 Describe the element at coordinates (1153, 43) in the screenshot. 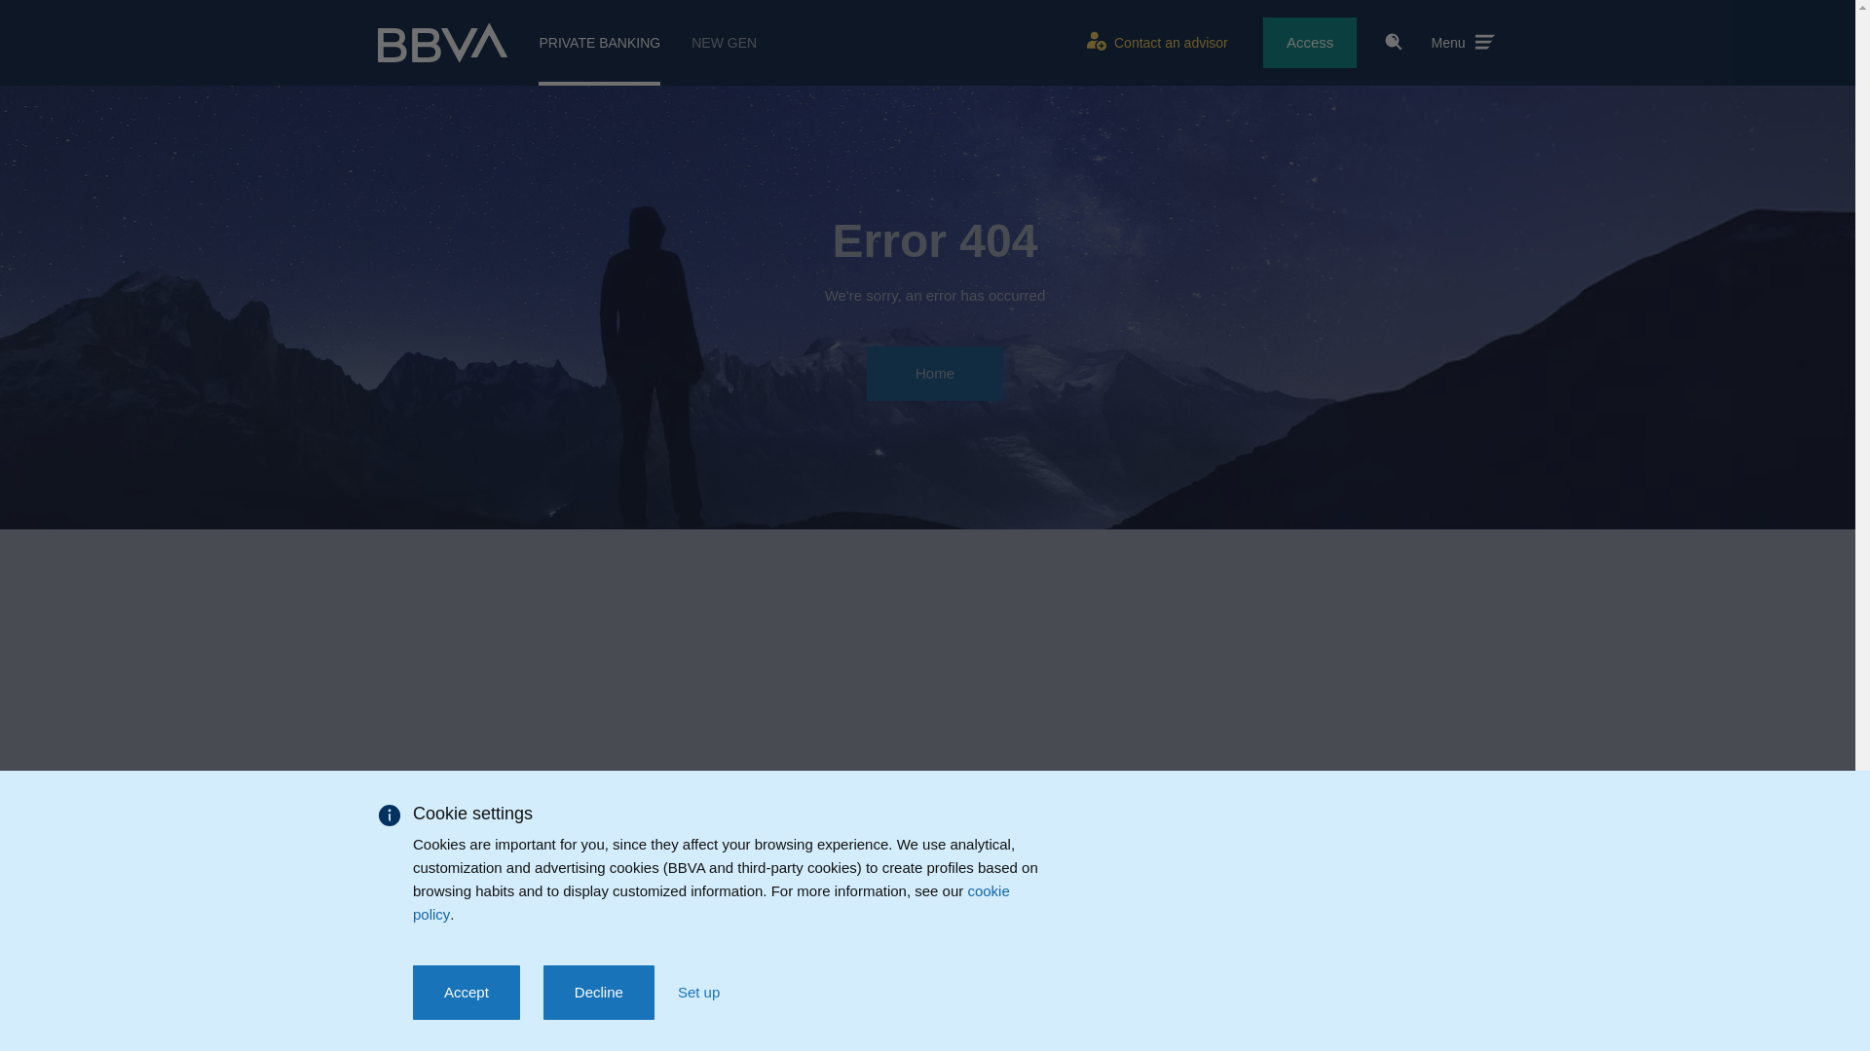

I see `Contact an advisor` at that location.